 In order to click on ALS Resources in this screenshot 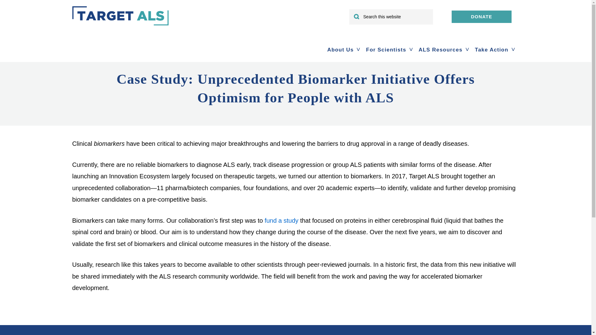, I will do `click(440, 50)`.